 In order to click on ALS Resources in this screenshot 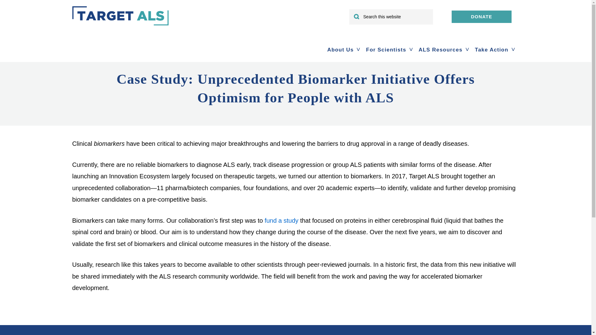, I will do `click(440, 50)`.